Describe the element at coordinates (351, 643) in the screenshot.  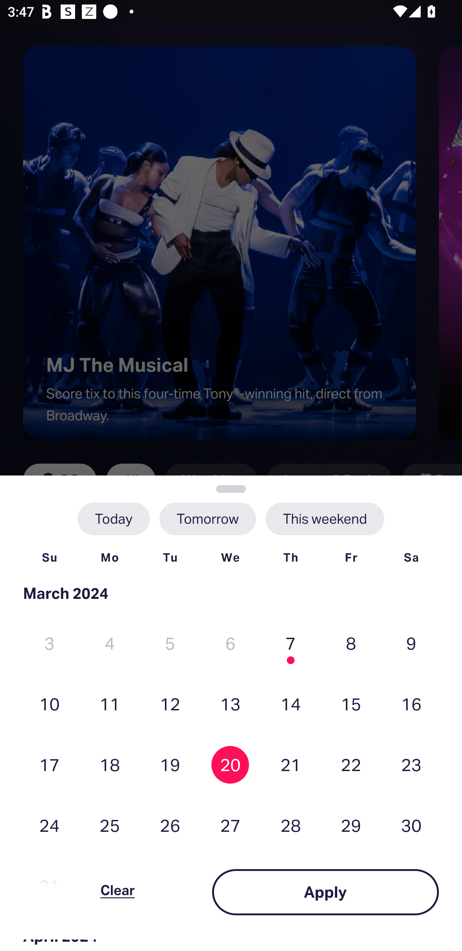
I see `8` at that location.